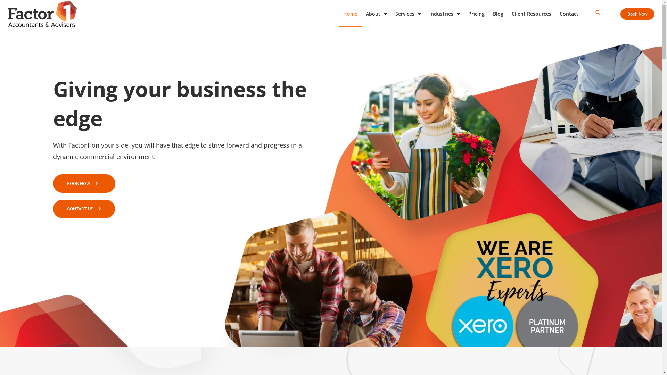 The width and height of the screenshot is (667, 375). What do you see at coordinates (84, 183) in the screenshot?
I see `BOOK NOW` at bounding box center [84, 183].